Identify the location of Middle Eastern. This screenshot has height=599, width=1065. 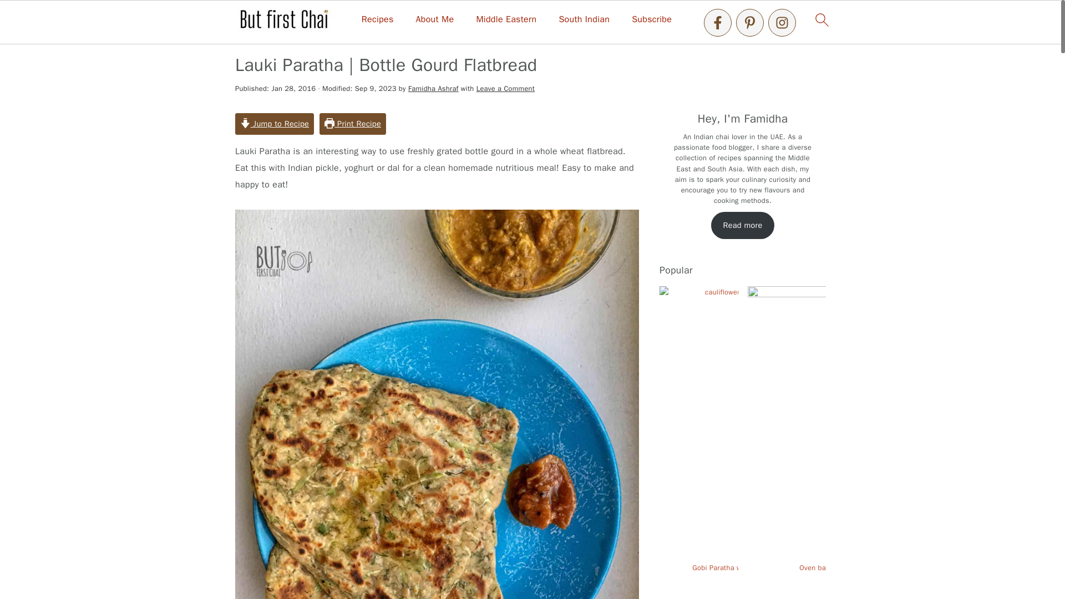
(506, 19).